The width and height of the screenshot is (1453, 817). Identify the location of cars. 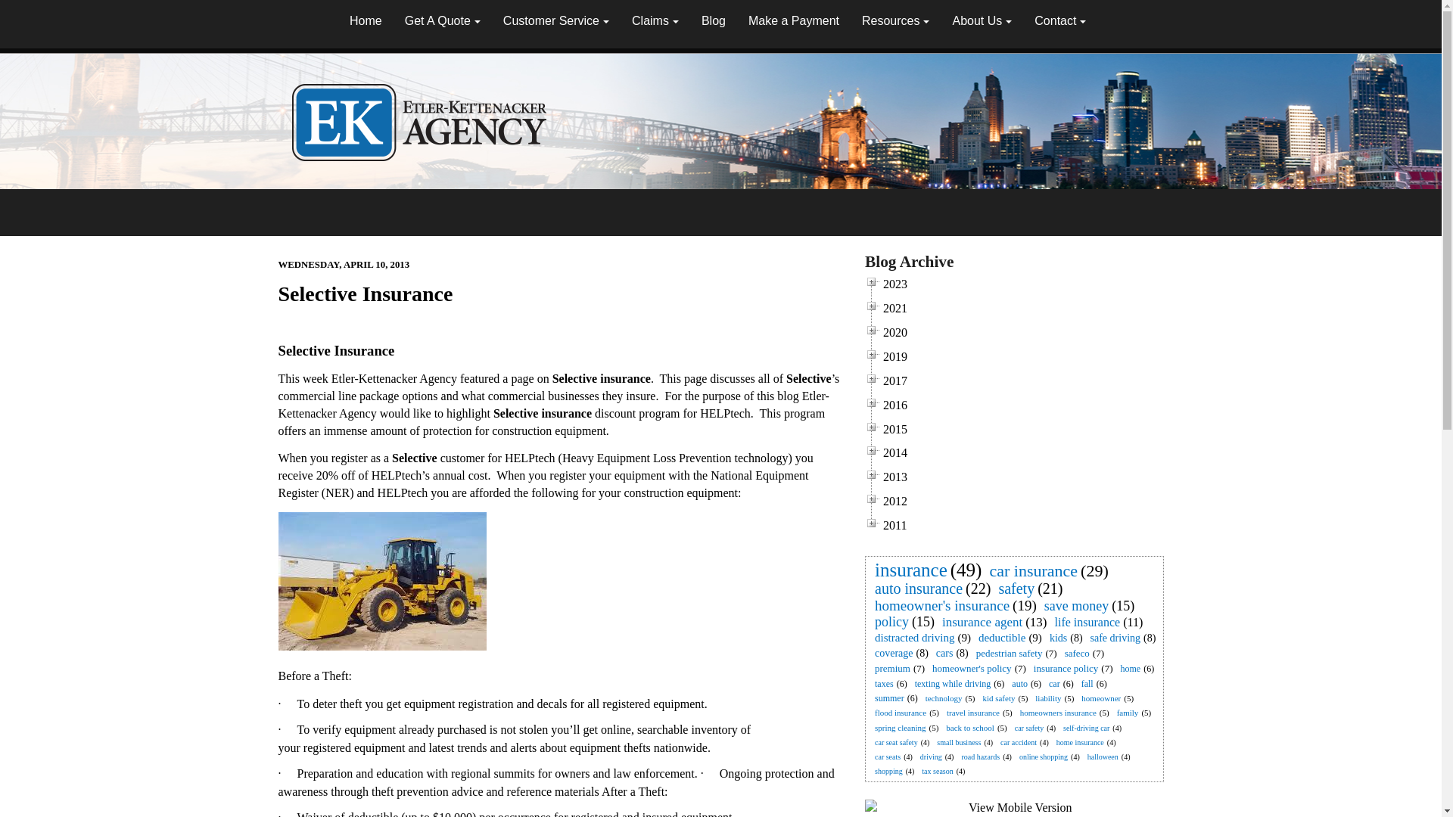
(944, 653).